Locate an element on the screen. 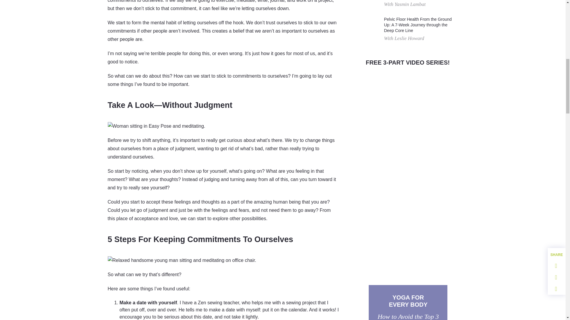 Image resolution: width=570 pixels, height=320 pixels. Meditation is a commitment to one's self, to well-being. is located at coordinates (156, 126).